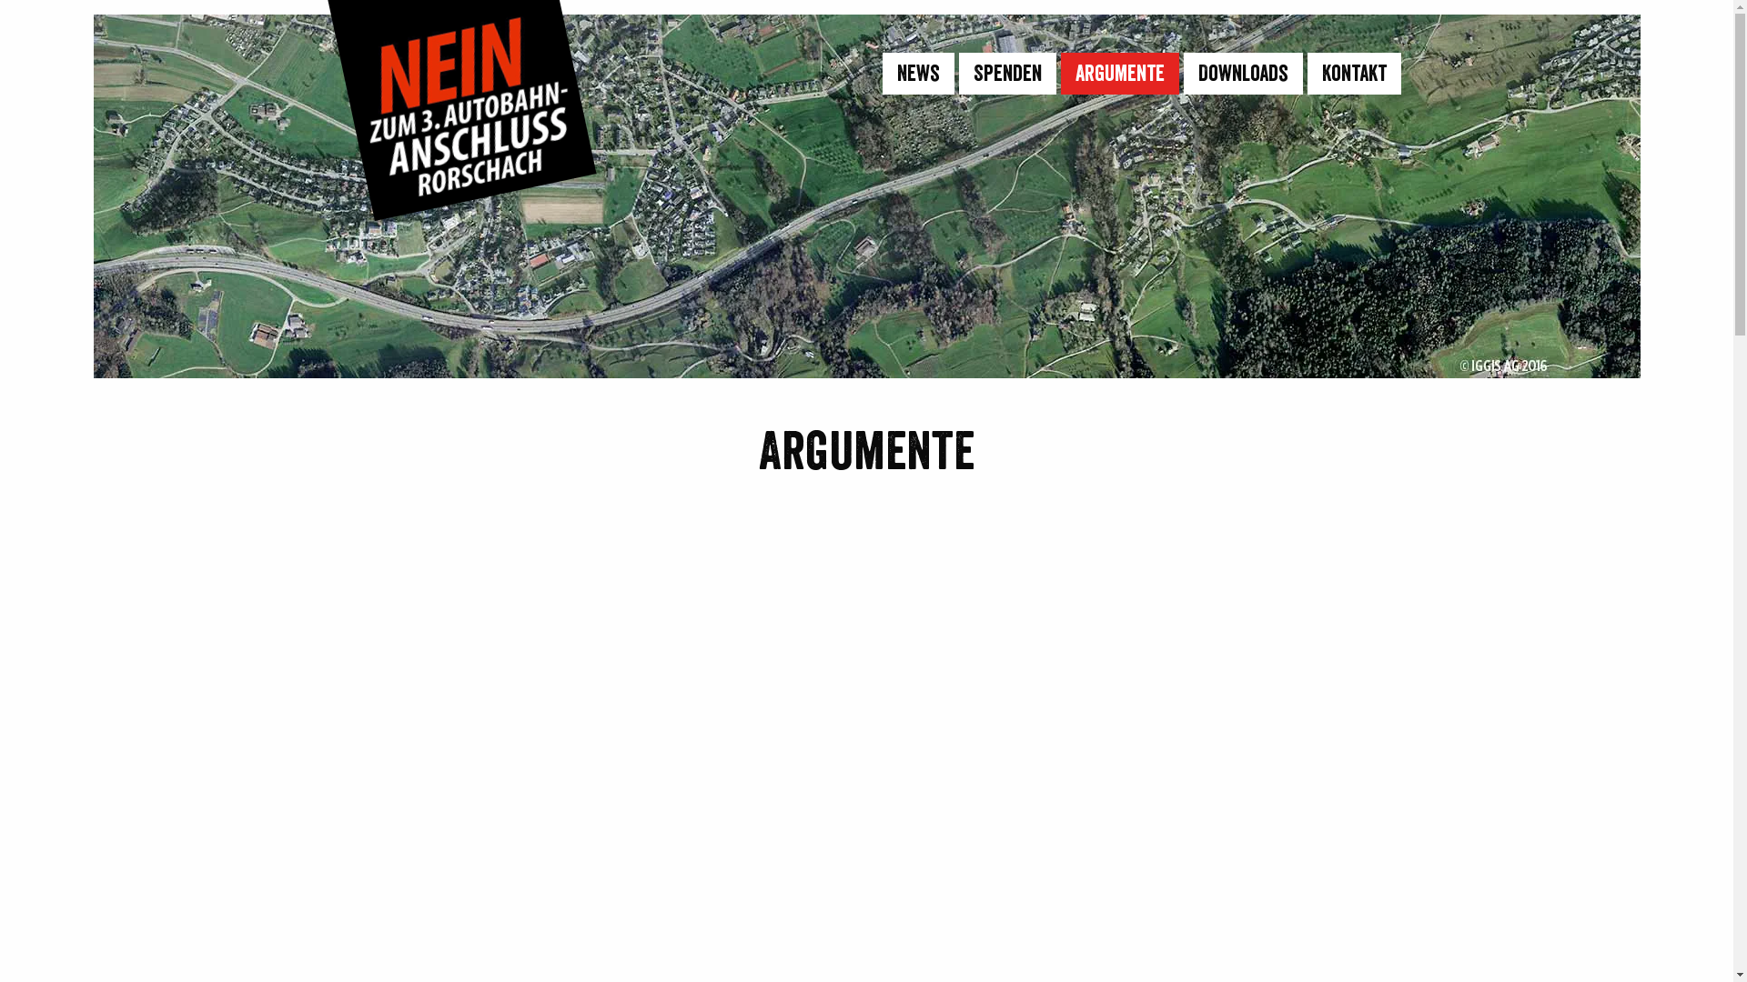 The image size is (1747, 982). What do you see at coordinates (1354, 74) in the screenshot?
I see `Kontakt` at bounding box center [1354, 74].